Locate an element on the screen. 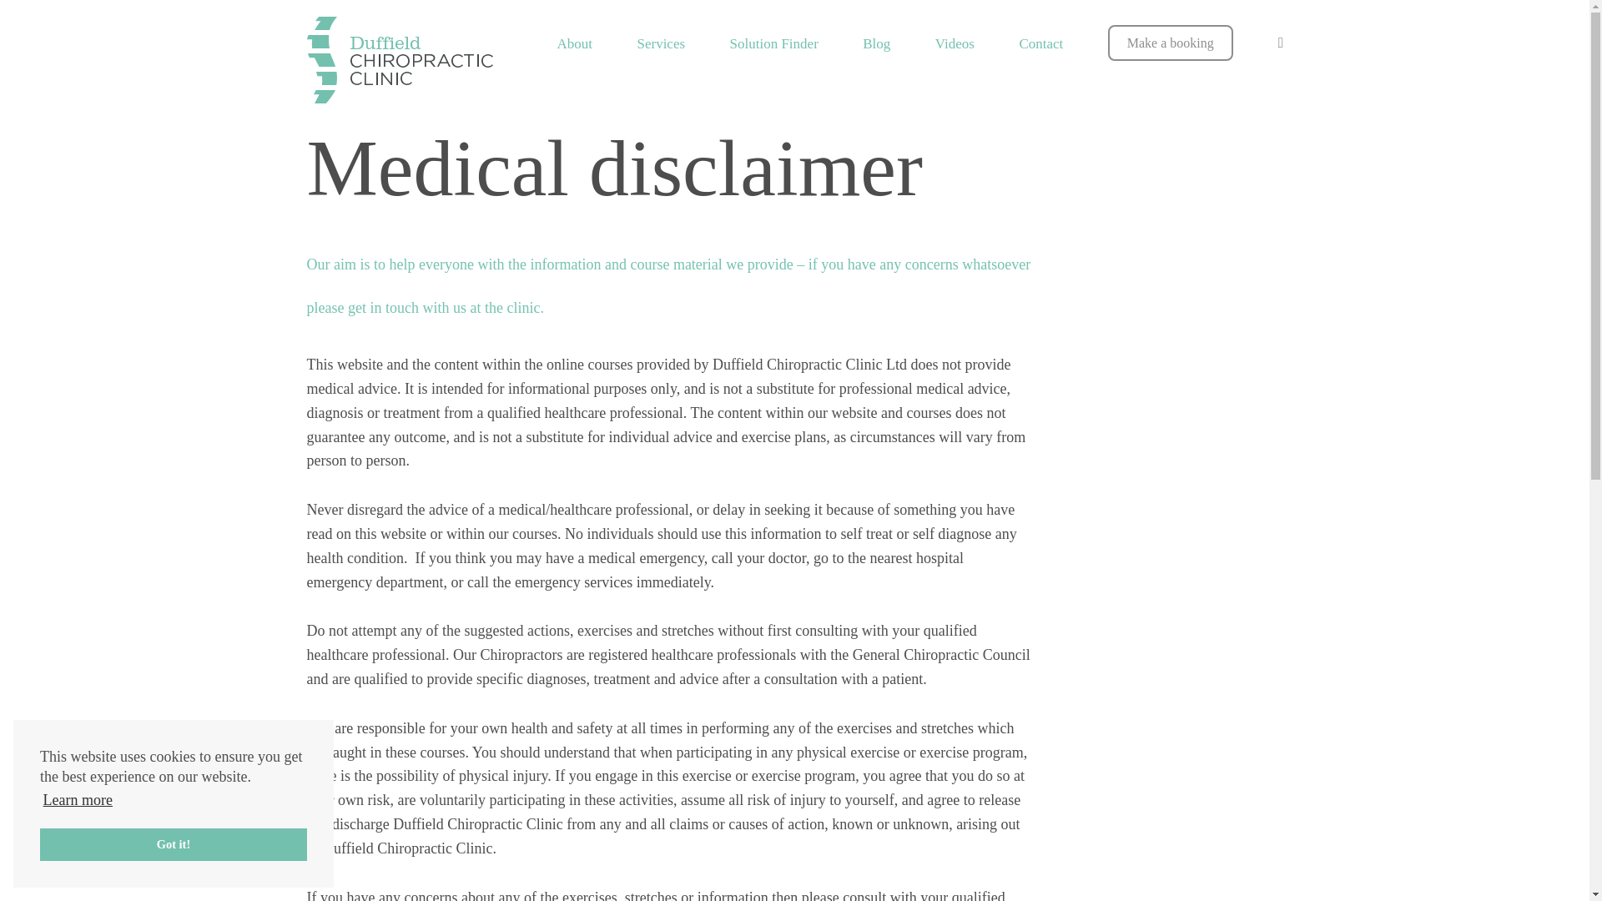 Image resolution: width=1602 pixels, height=901 pixels. Blog is located at coordinates (876, 43).